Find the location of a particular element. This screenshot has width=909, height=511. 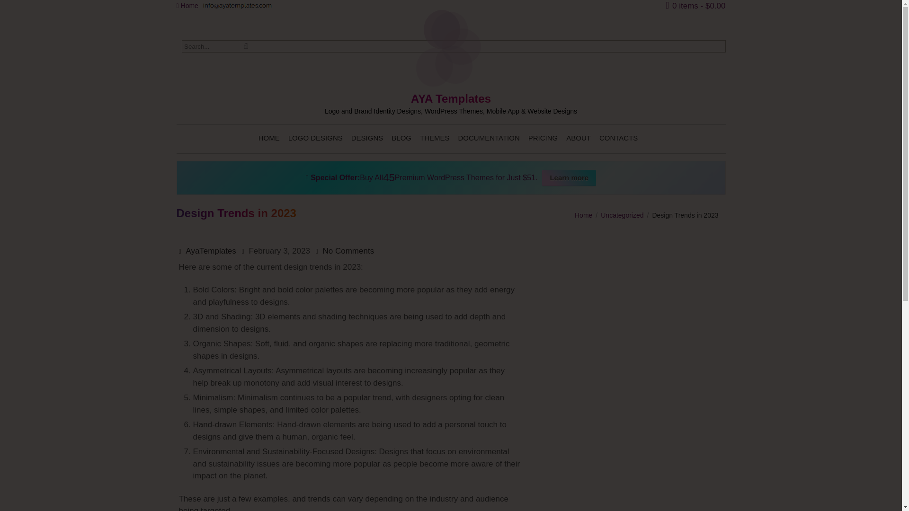

View your shopping cart is located at coordinates (695, 5).